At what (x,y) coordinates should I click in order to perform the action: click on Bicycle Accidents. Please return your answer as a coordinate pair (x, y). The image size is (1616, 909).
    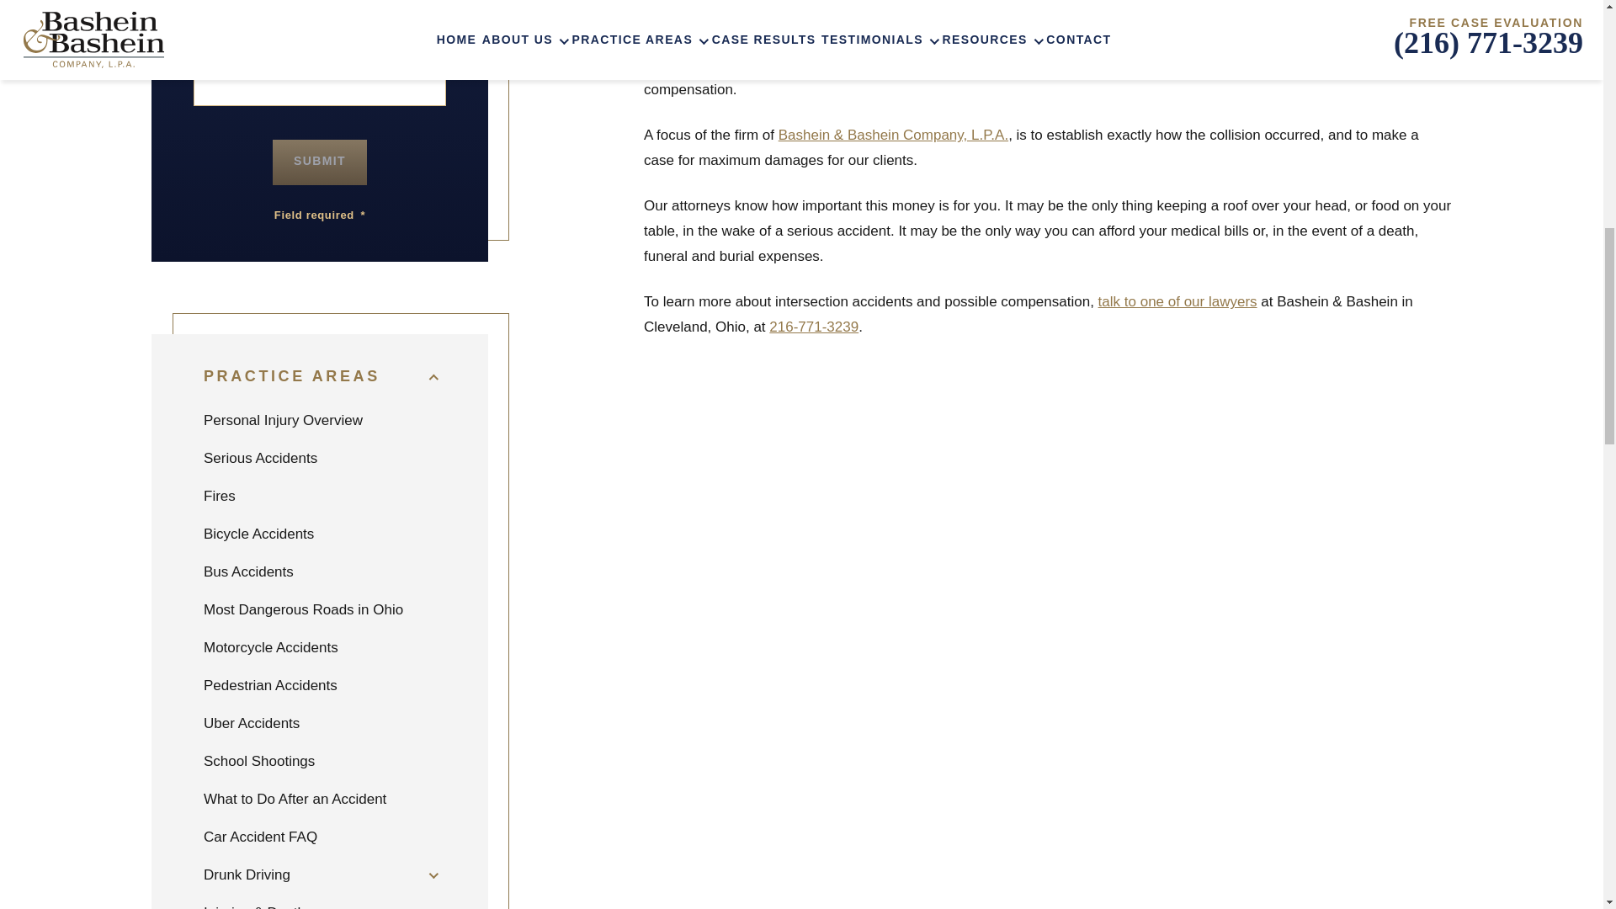
    Looking at the image, I should click on (320, 534).